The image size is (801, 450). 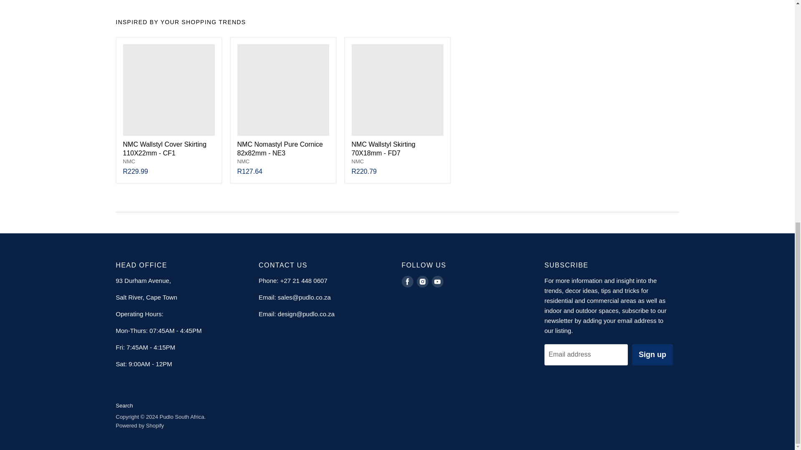 I want to click on Youtube, so click(x=437, y=282).